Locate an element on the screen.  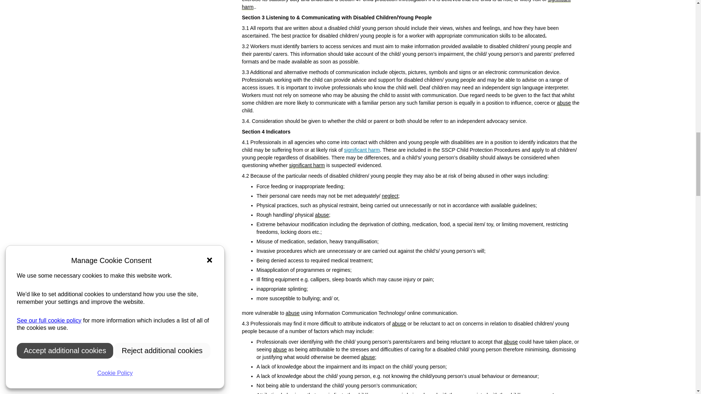
significant harm is located at coordinates (406, 5).